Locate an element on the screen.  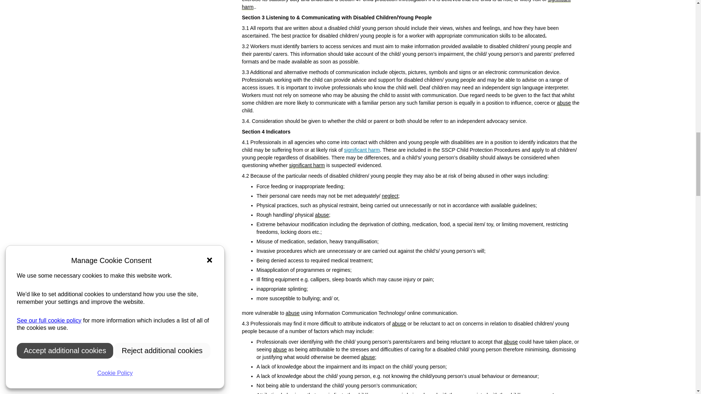
significant harm is located at coordinates (406, 5).